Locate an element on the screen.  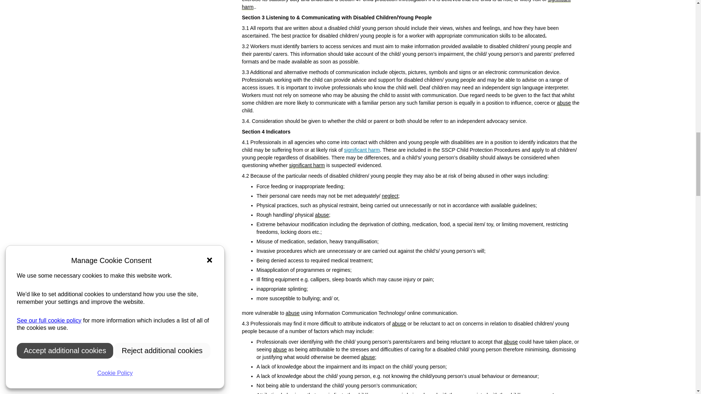
significant harm is located at coordinates (406, 5).